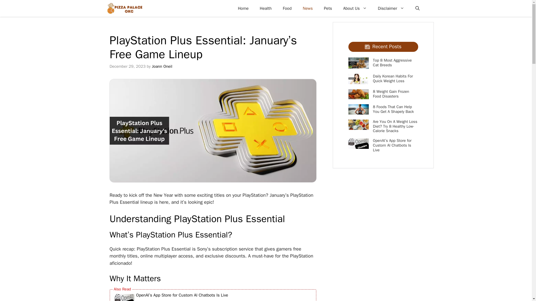 This screenshot has width=536, height=301. What do you see at coordinates (266, 8) in the screenshot?
I see `Health` at bounding box center [266, 8].